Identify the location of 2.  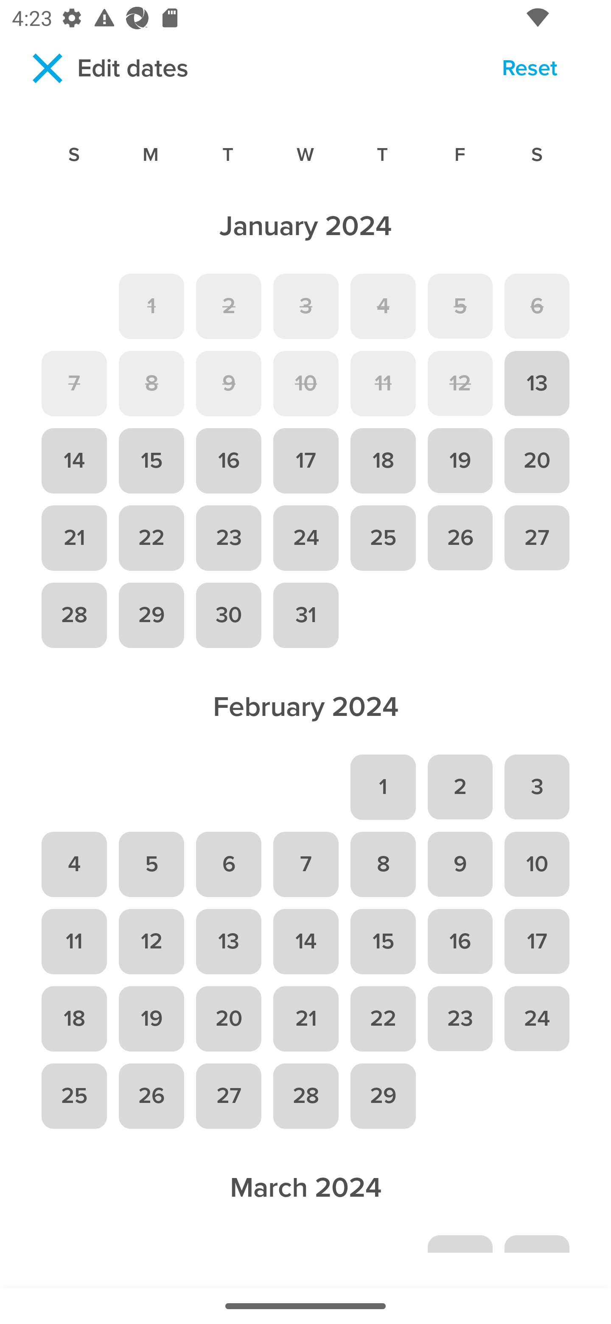
(460, 787).